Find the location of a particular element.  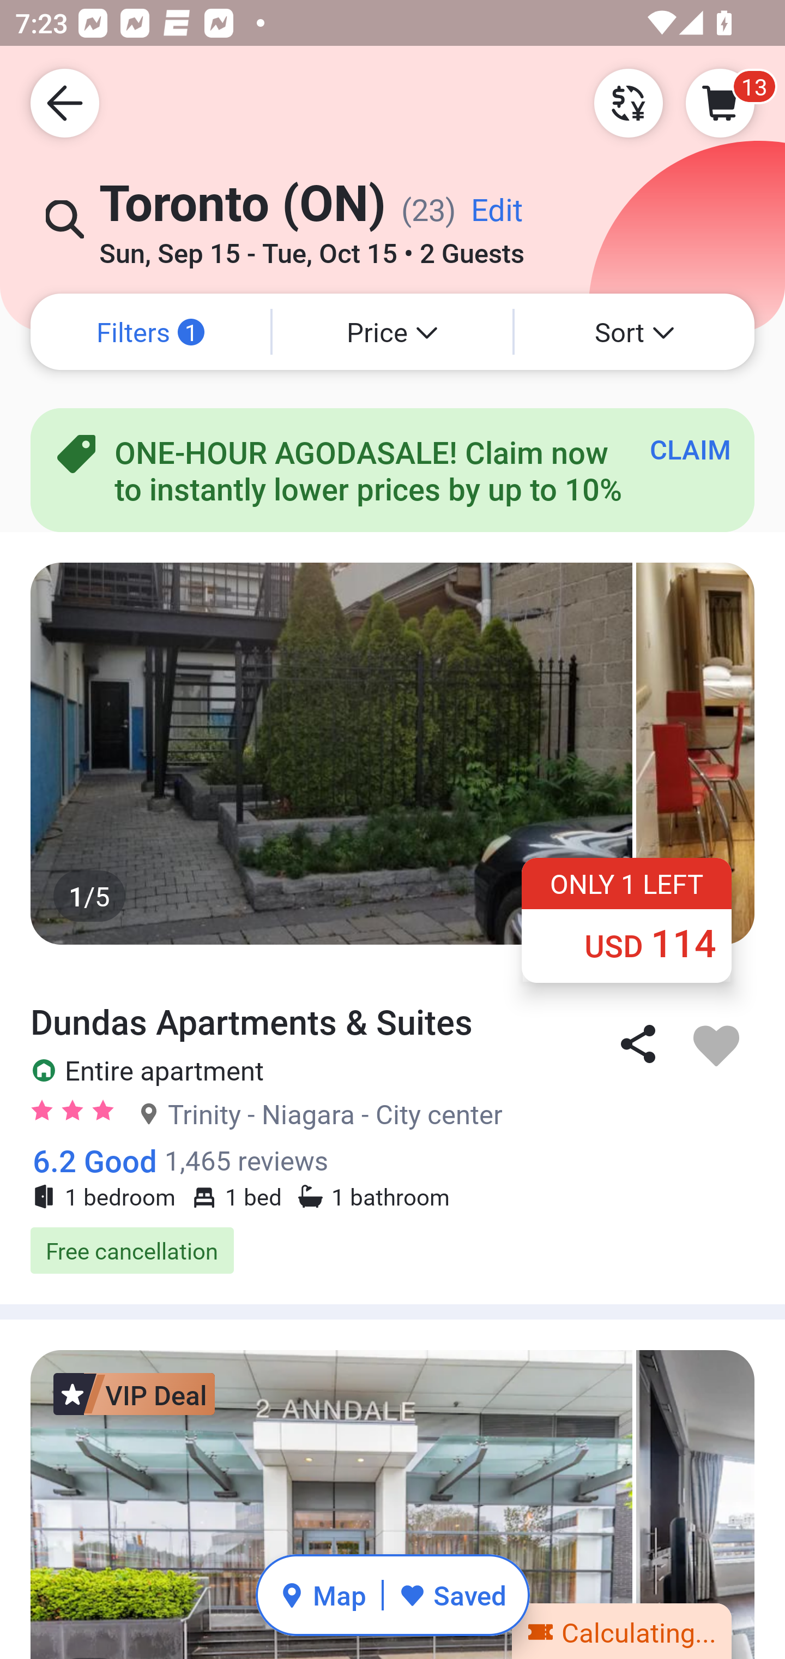

CLAIM is located at coordinates (690, 449).